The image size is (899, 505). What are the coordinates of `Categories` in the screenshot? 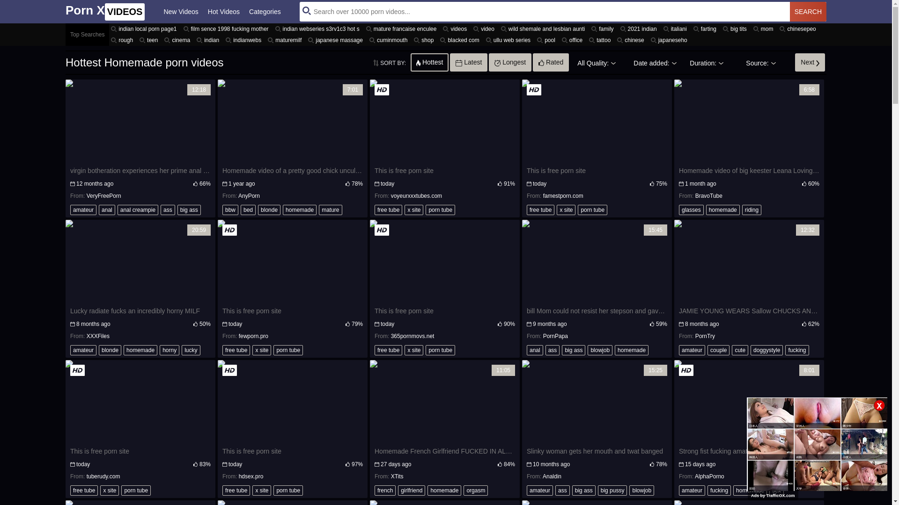 It's located at (265, 12).